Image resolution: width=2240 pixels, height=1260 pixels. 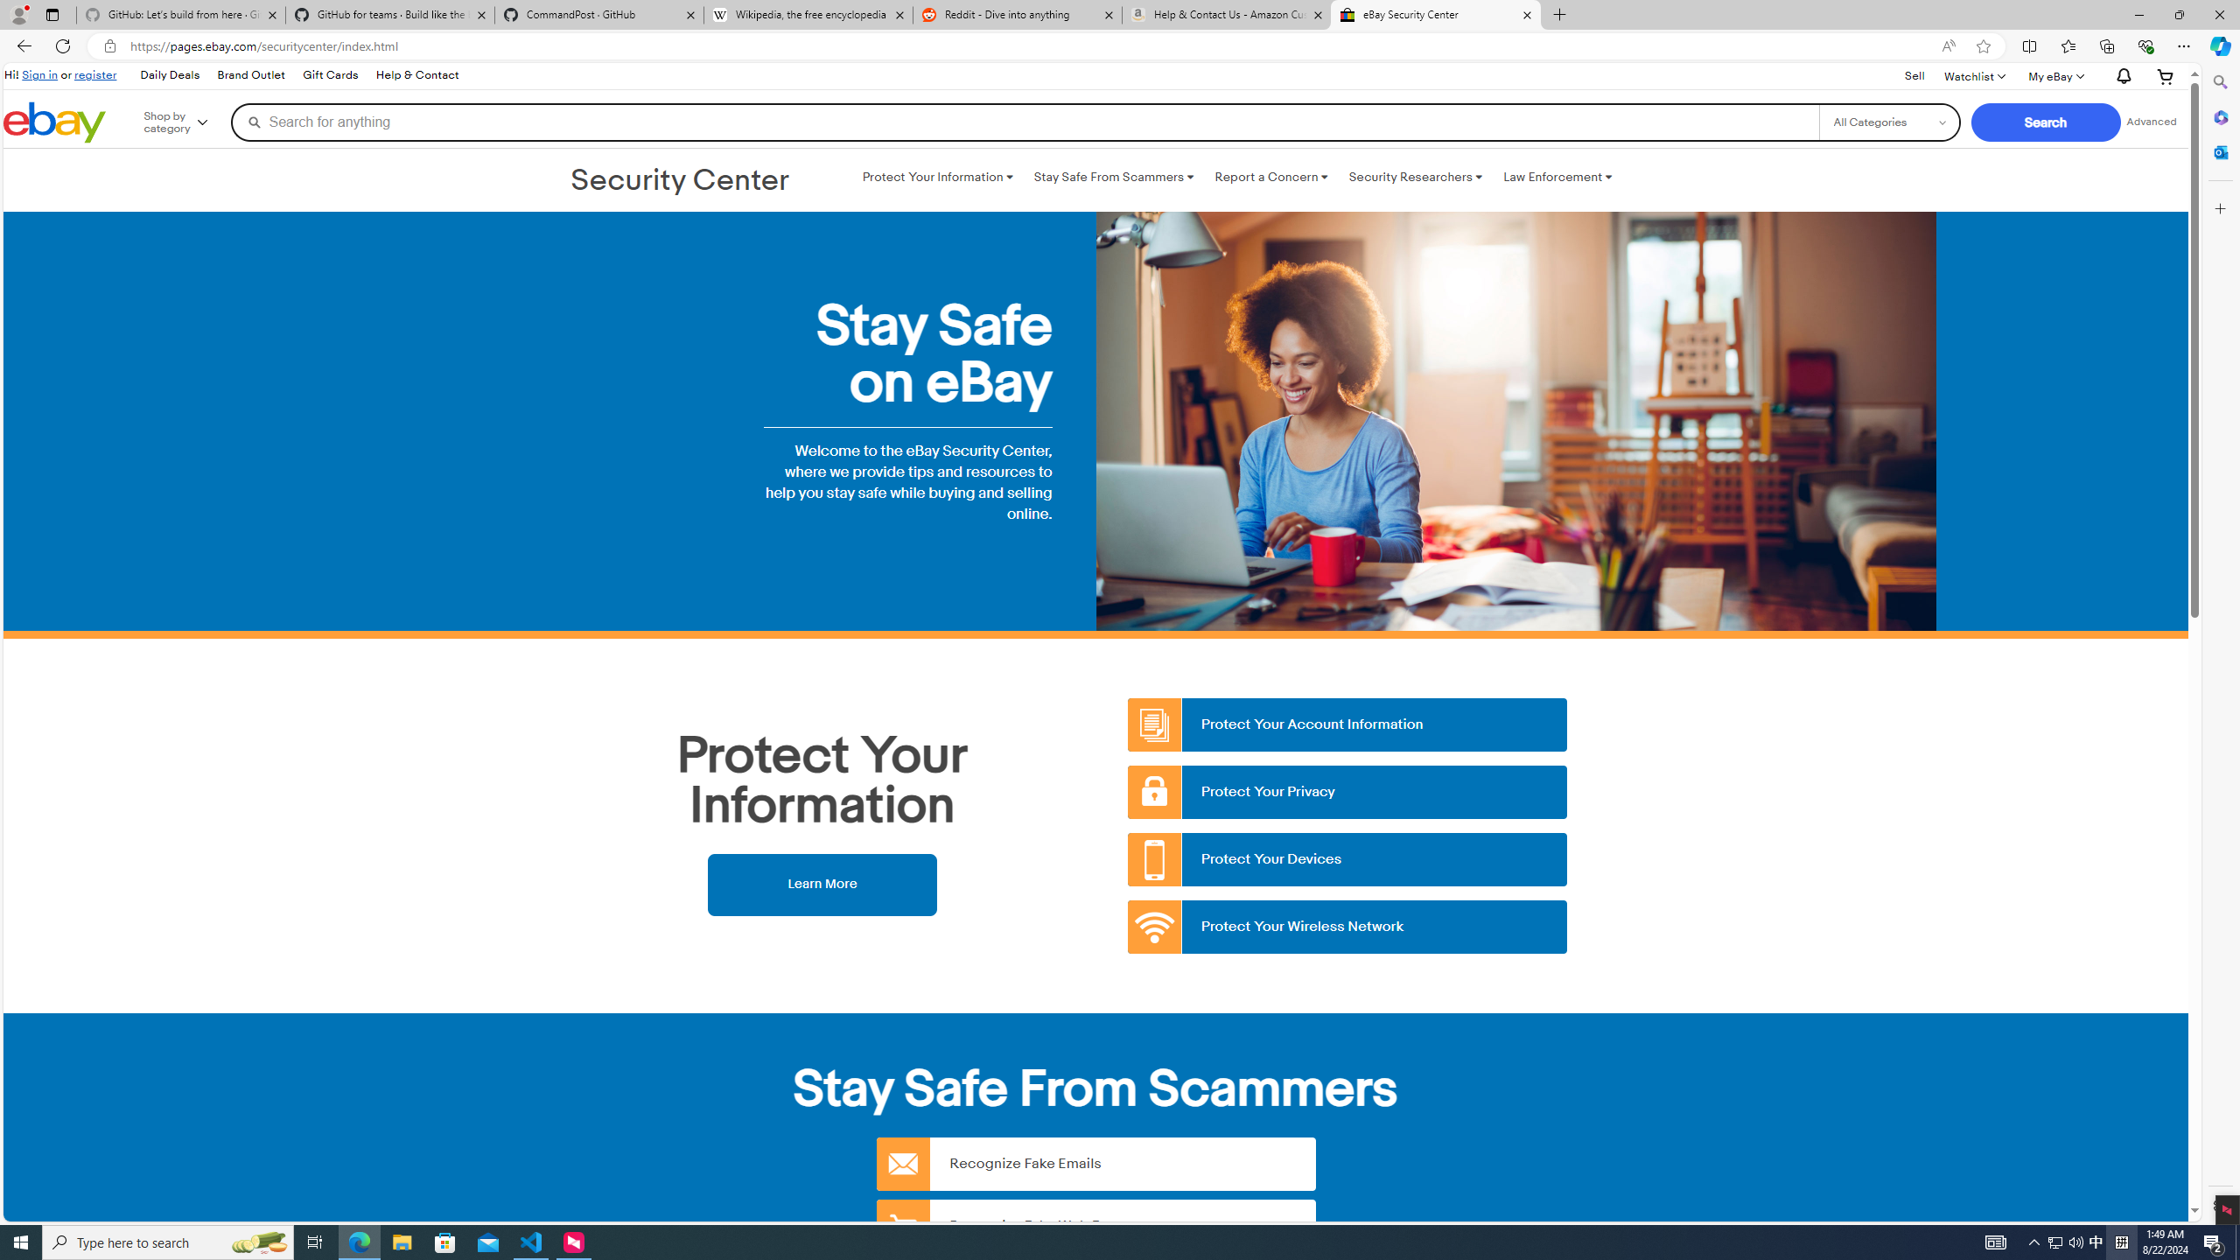 What do you see at coordinates (1435, 15) in the screenshot?
I see `eBay Security Center` at bounding box center [1435, 15].